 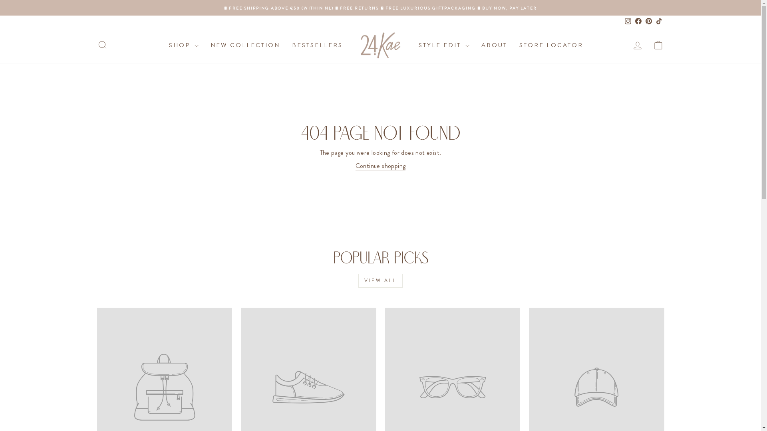 I want to click on VIEW ALL, so click(x=380, y=281).